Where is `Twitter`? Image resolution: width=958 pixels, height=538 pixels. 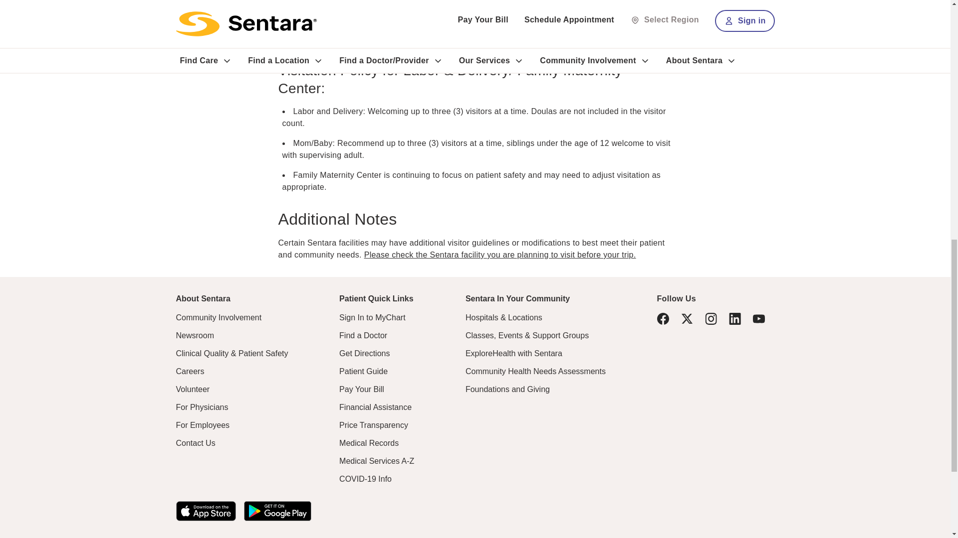
Twitter is located at coordinates (687, 319).